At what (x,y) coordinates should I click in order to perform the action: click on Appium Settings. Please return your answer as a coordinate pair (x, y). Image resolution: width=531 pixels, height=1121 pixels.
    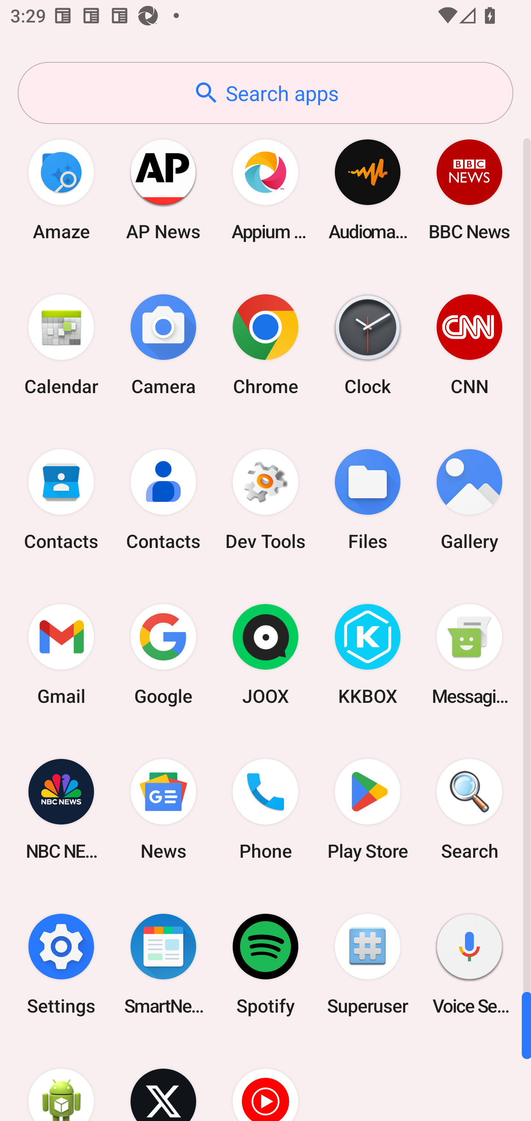
    Looking at the image, I should click on (265, 190).